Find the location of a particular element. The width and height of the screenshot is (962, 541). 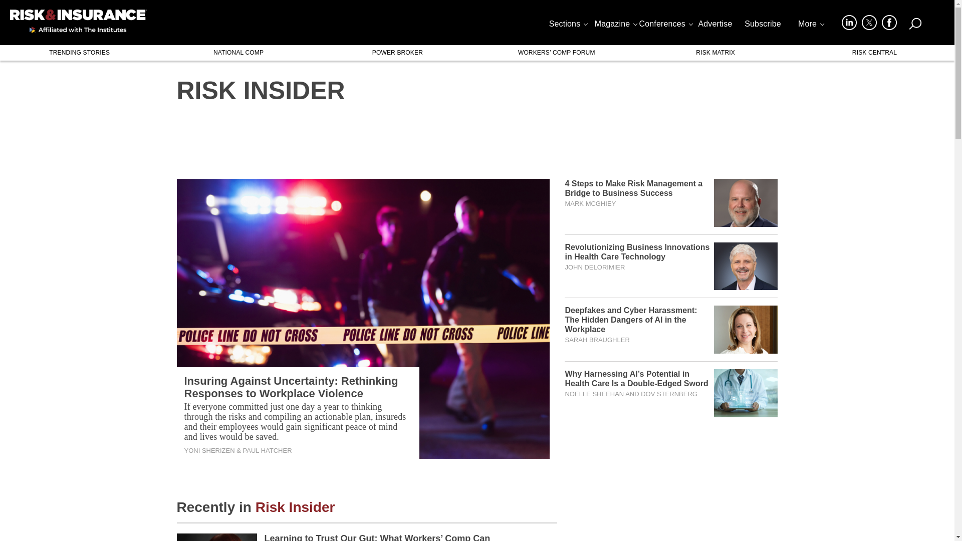

Sections is located at coordinates (568, 26).